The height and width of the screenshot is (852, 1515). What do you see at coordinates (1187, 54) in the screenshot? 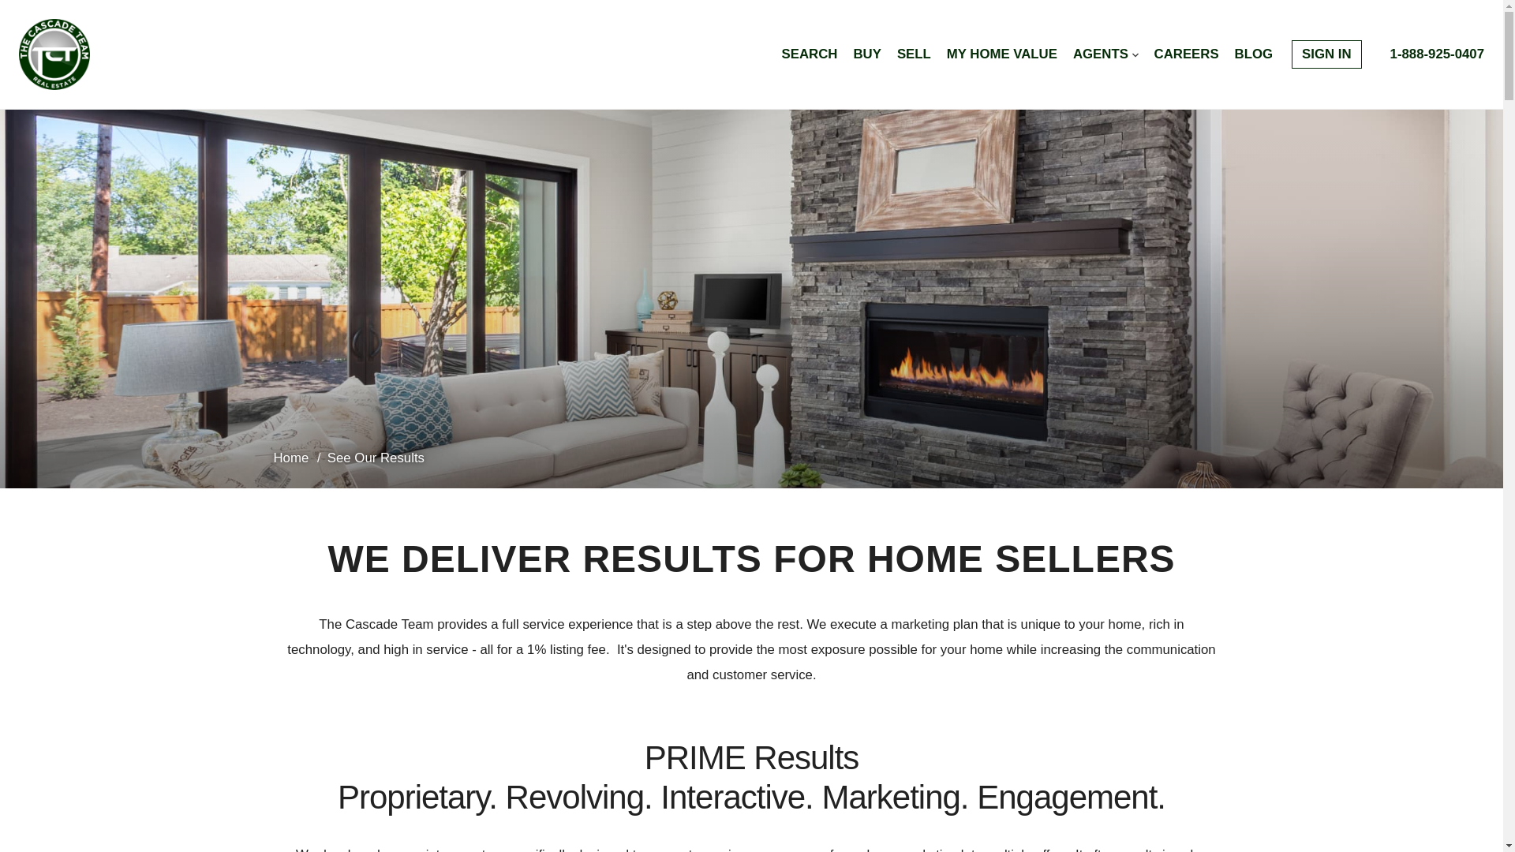
I see `CAREERS` at bounding box center [1187, 54].